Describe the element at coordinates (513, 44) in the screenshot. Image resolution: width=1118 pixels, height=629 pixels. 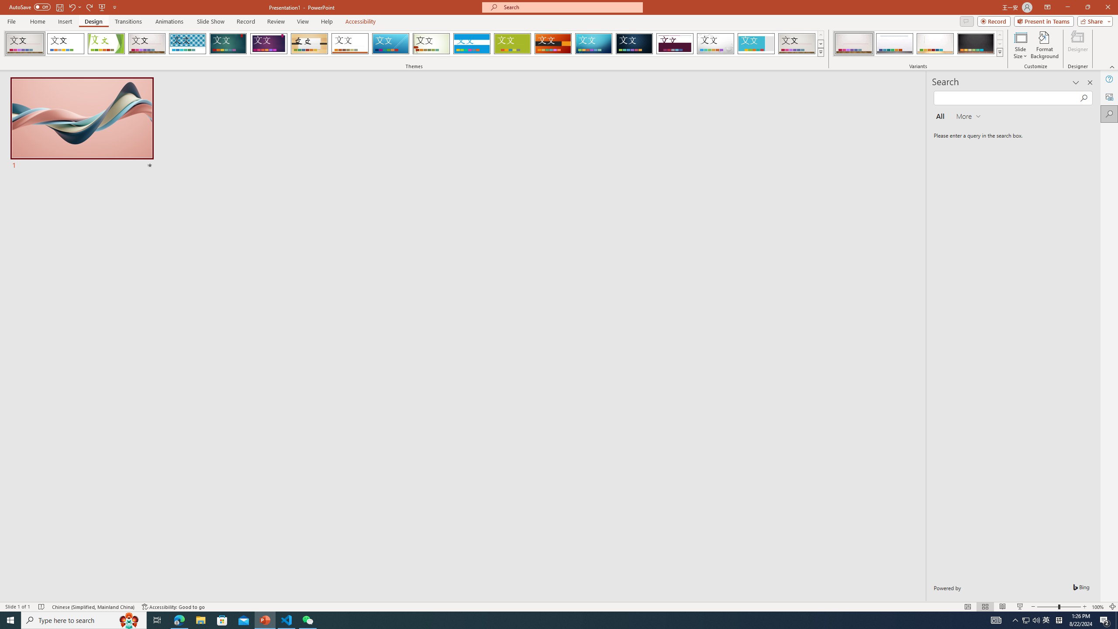
I see `Basis` at that location.